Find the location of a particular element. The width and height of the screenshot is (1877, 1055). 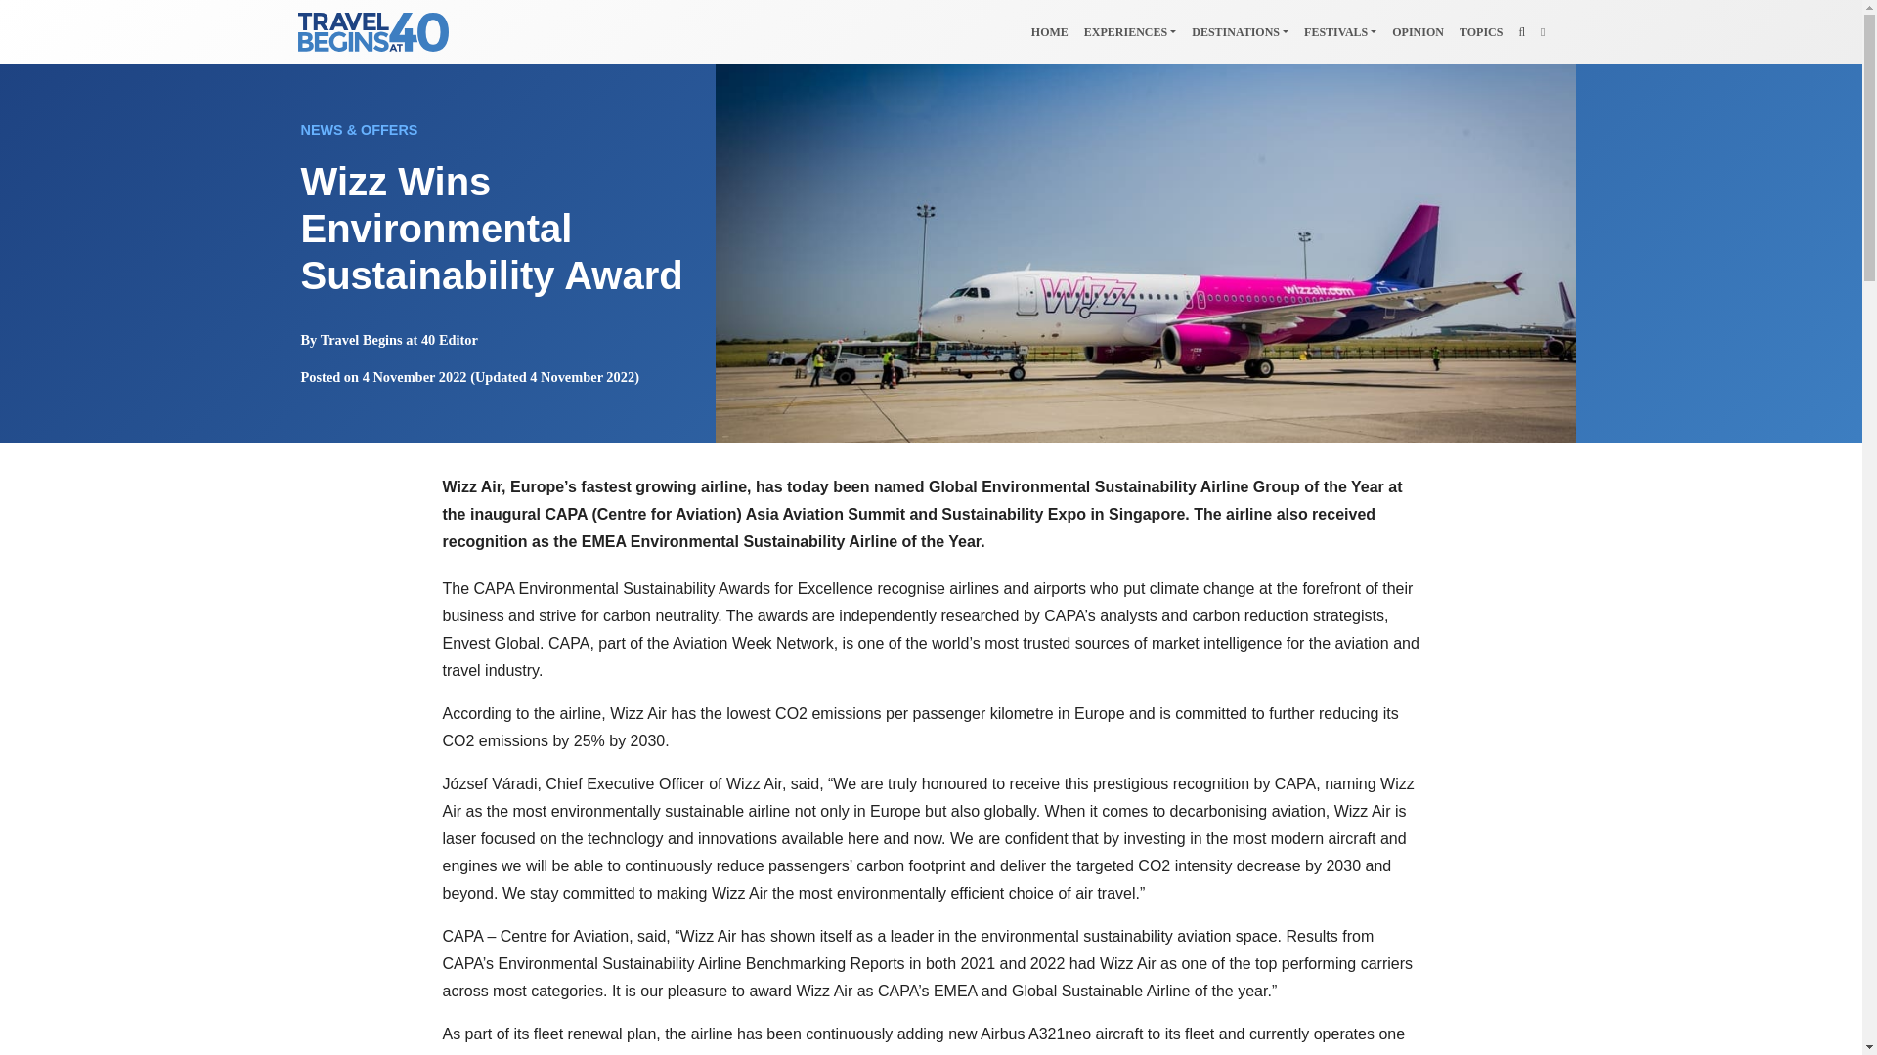

Travel Begins at 40 Homepage is located at coordinates (1049, 31).